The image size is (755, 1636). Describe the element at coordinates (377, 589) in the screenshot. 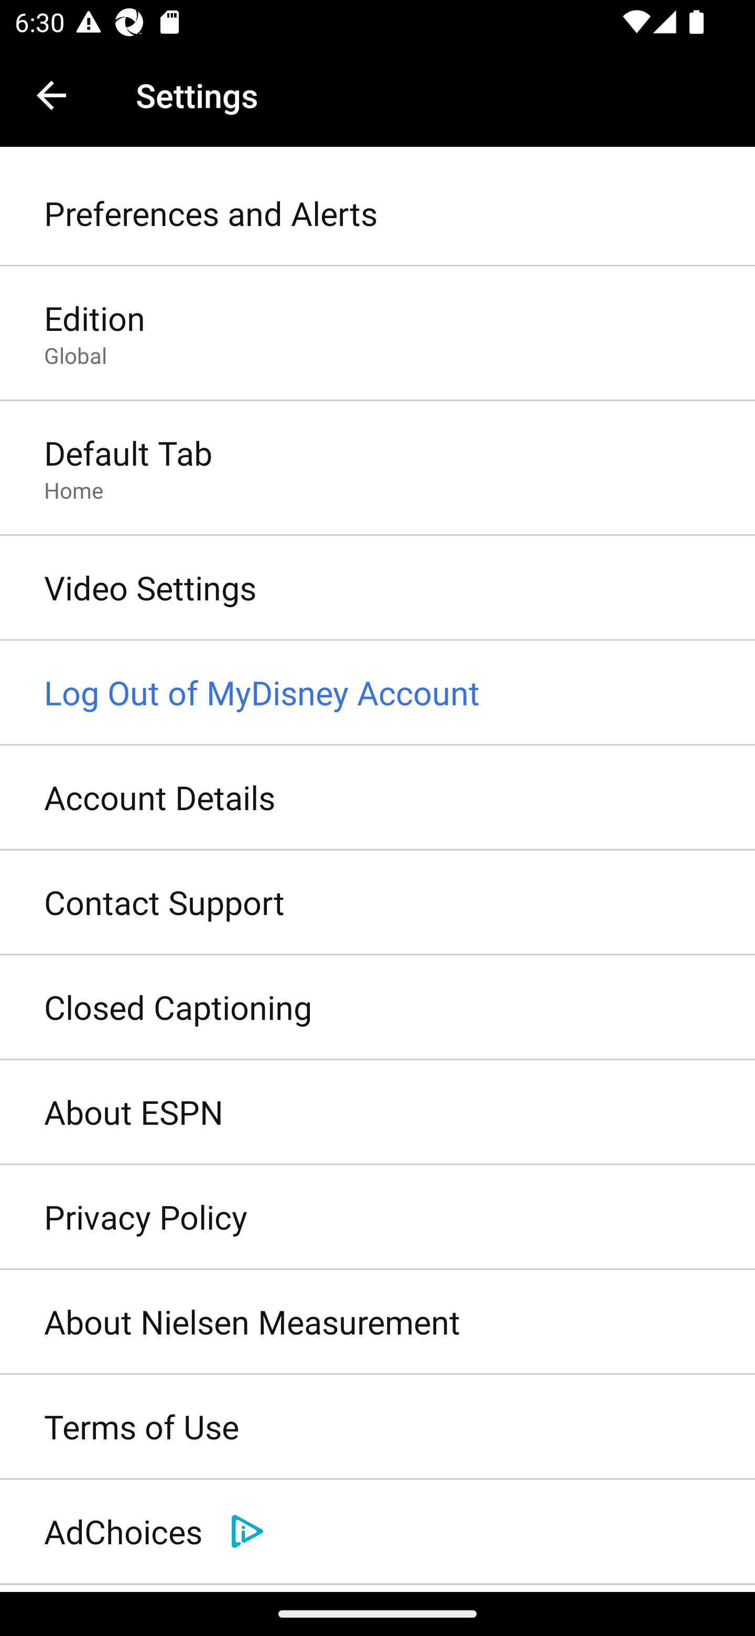

I see `Video Settings` at that location.